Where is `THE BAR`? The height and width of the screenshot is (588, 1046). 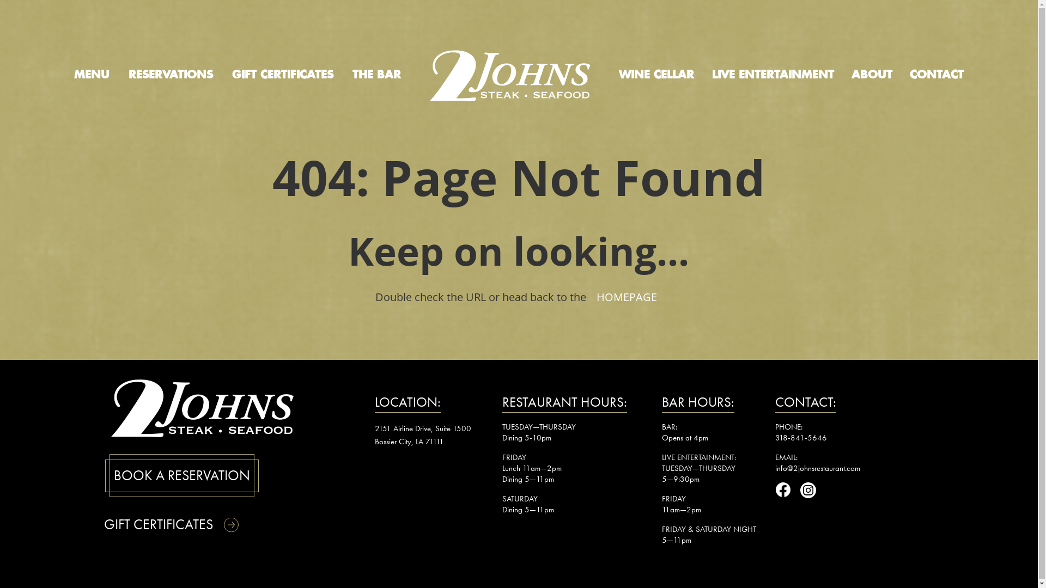 THE BAR is located at coordinates (377, 75).